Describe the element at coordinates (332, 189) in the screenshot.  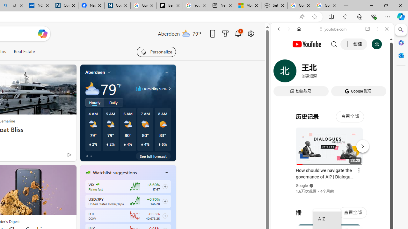
I see `Trailer #2 [HD]` at that location.